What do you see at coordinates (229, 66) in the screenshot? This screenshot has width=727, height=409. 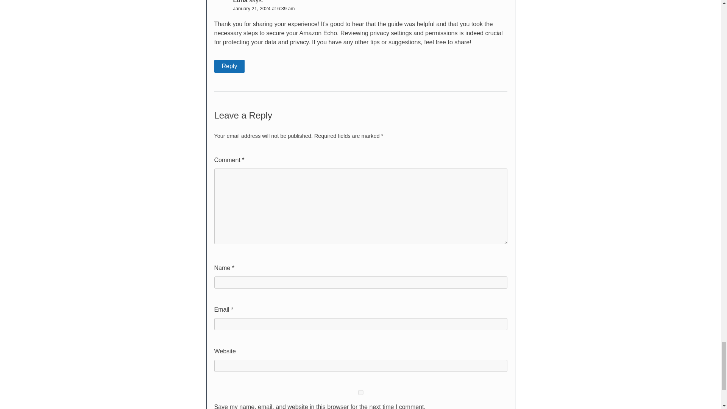 I see `Reply` at bounding box center [229, 66].